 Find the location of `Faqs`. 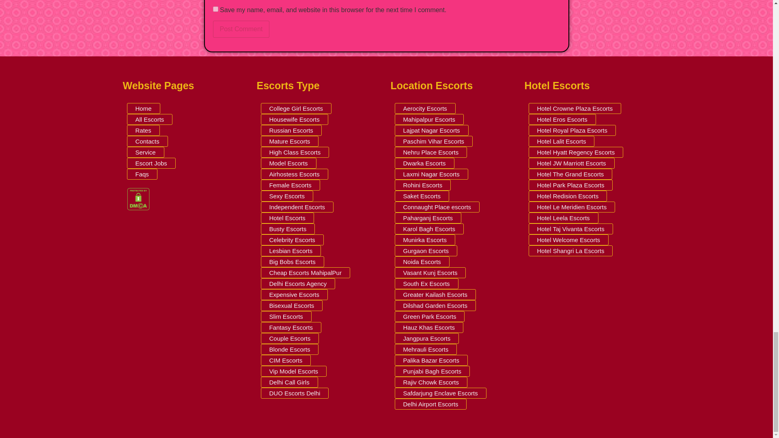

Faqs is located at coordinates (142, 174).